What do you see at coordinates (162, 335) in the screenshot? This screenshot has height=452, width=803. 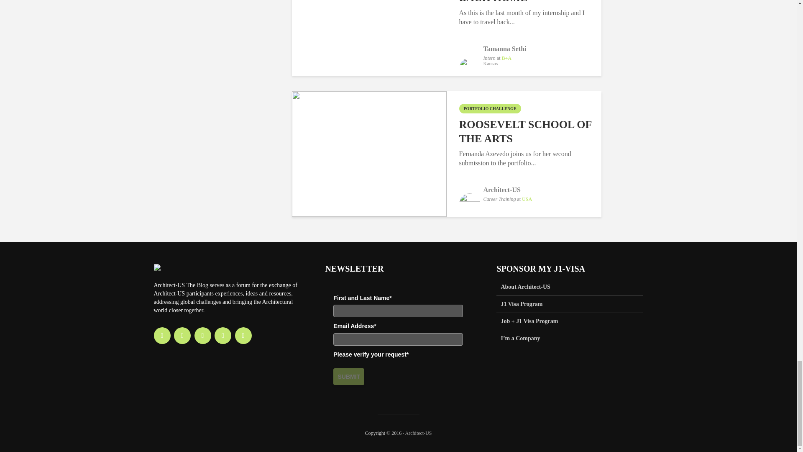 I see `Facebook` at bounding box center [162, 335].